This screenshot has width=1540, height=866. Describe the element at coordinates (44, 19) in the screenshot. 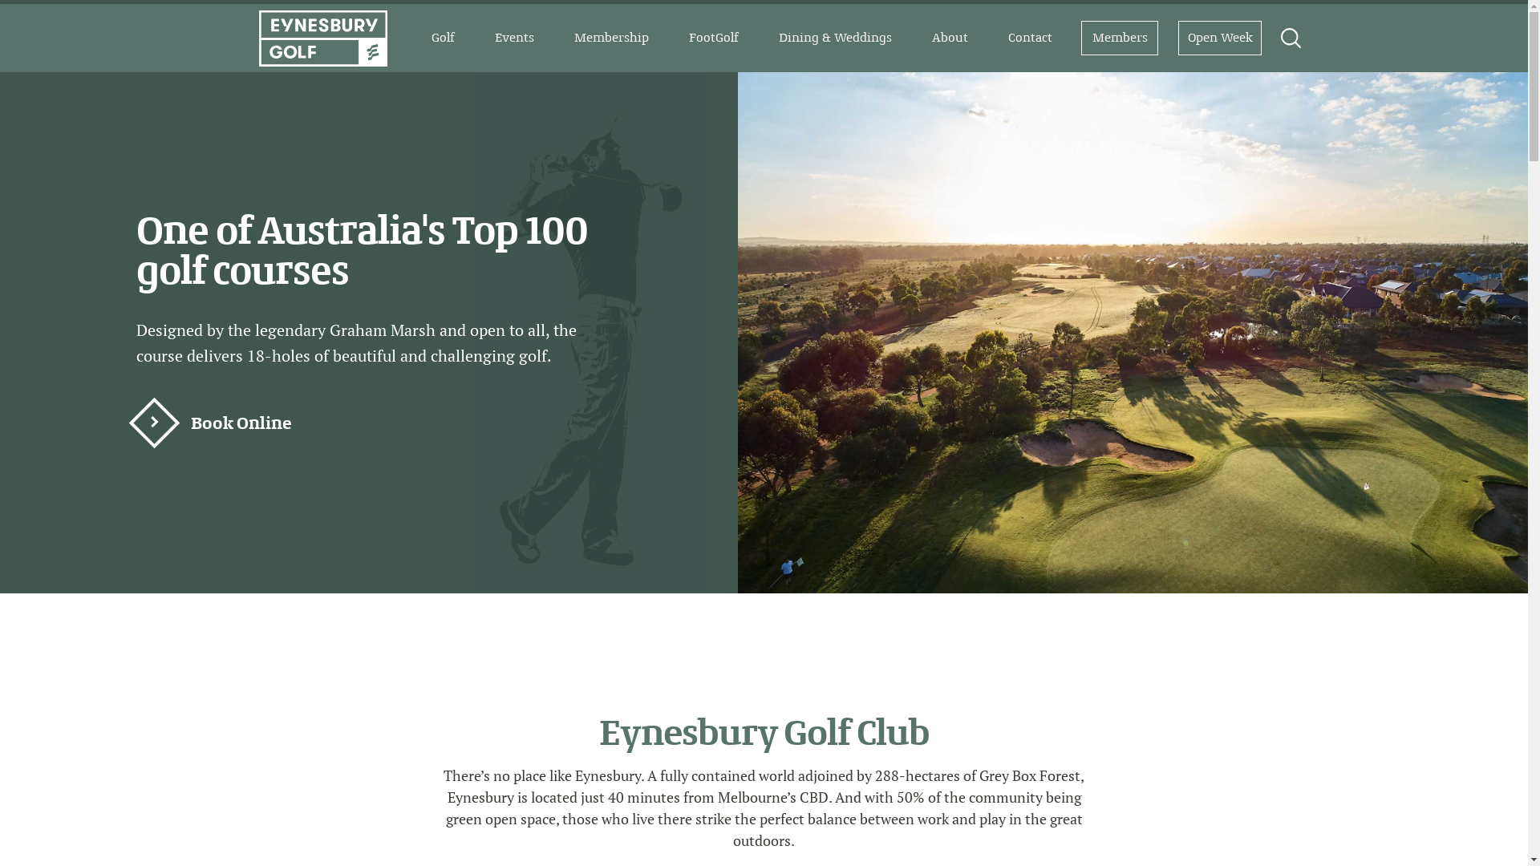

I see `Search` at that location.